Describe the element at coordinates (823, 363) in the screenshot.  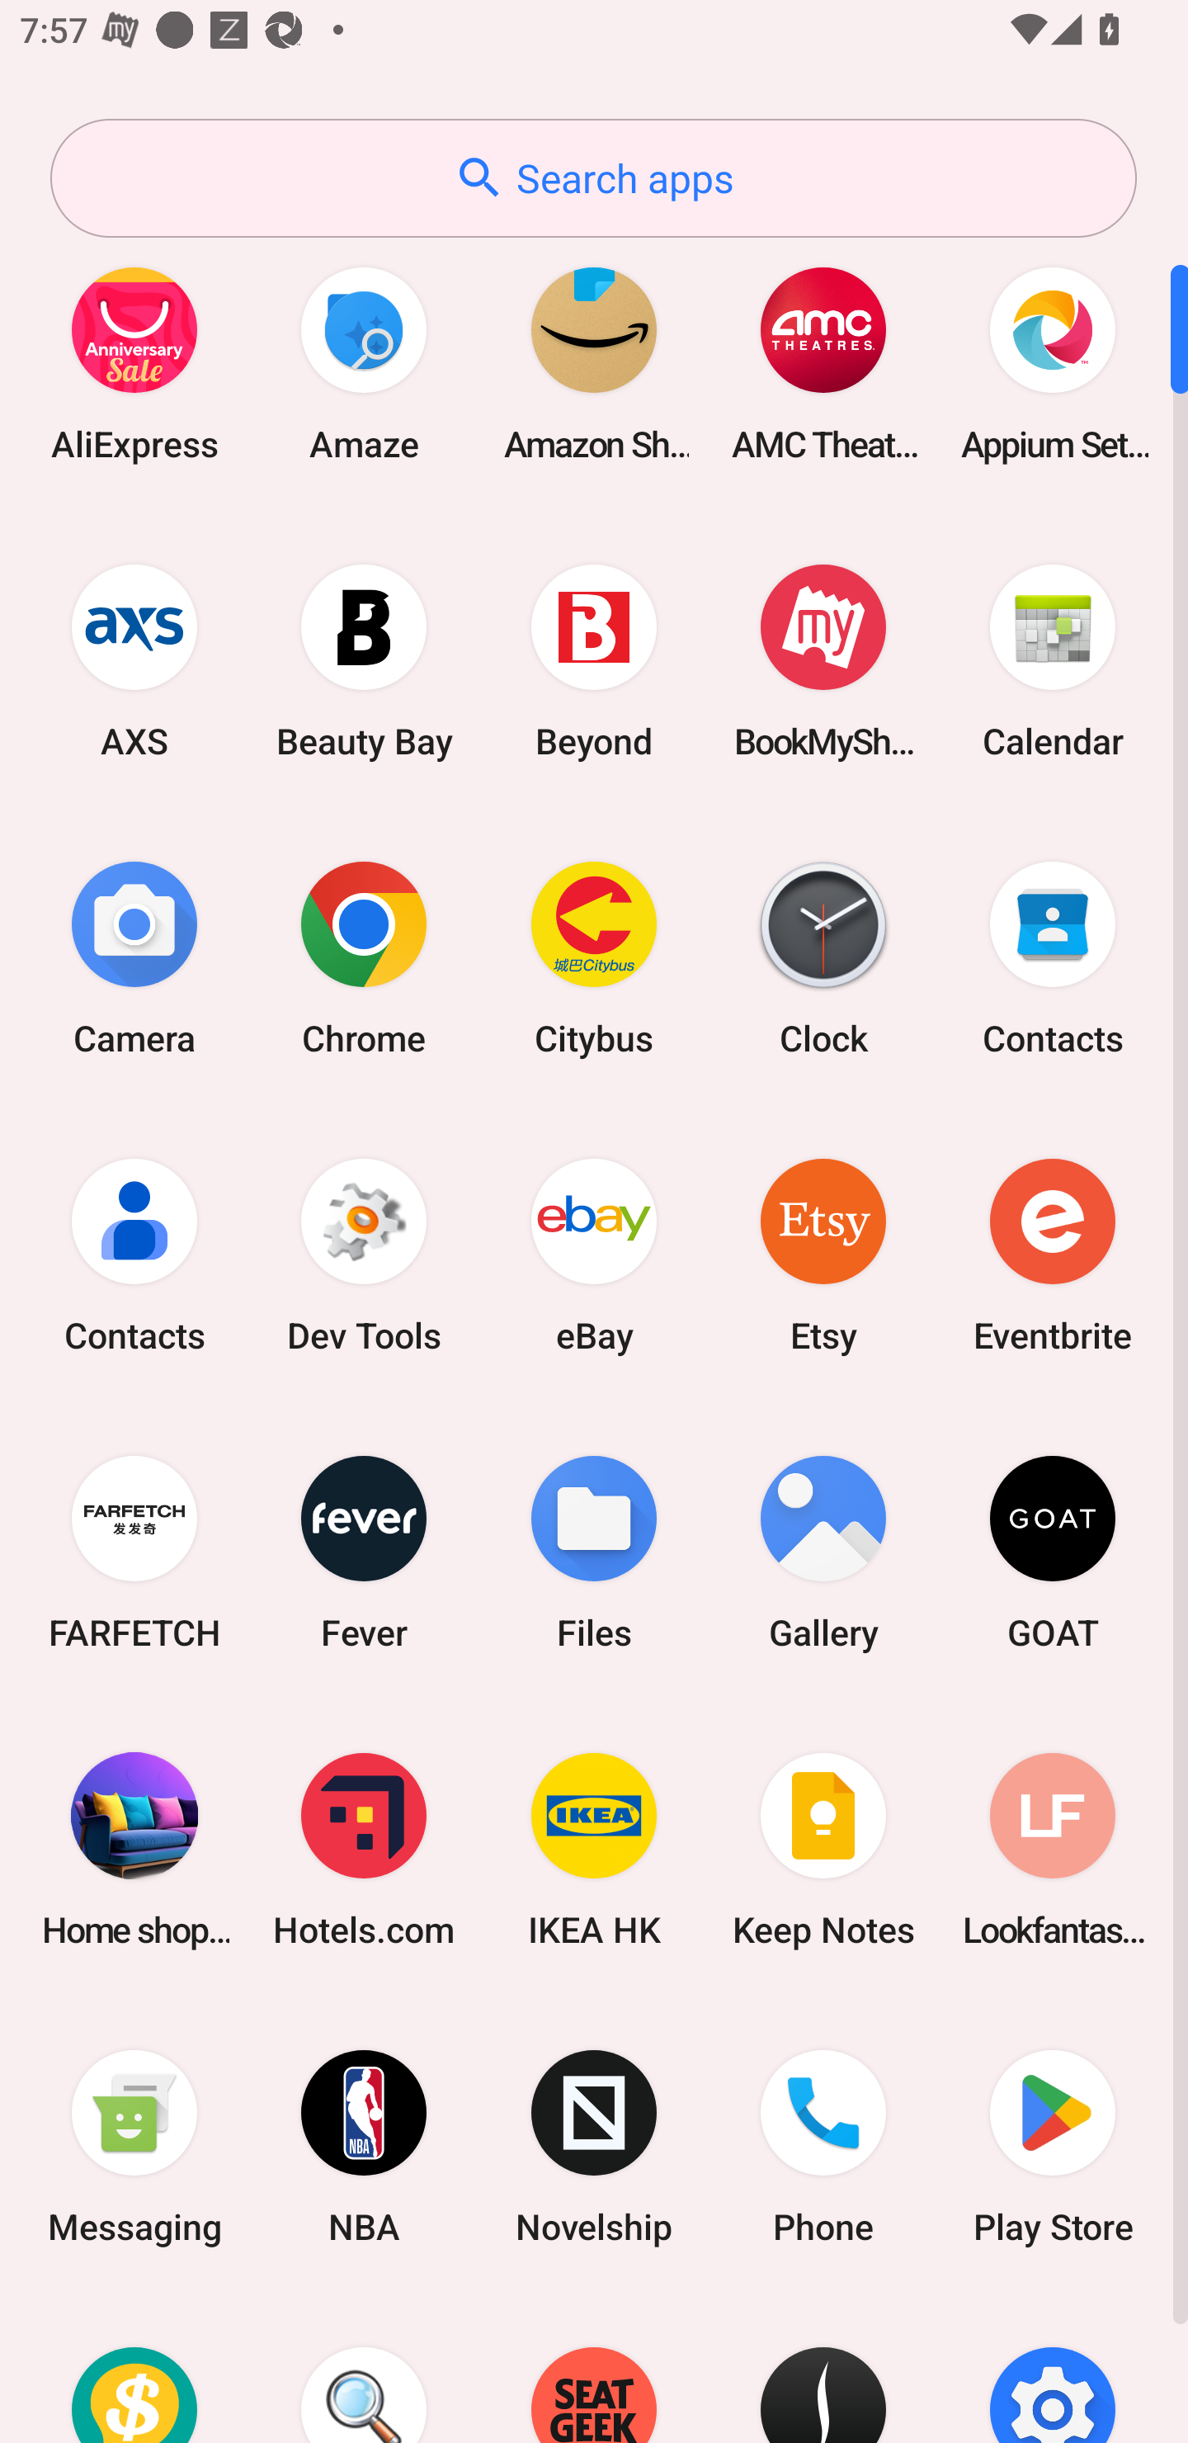
I see `AMC Theatres` at that location.